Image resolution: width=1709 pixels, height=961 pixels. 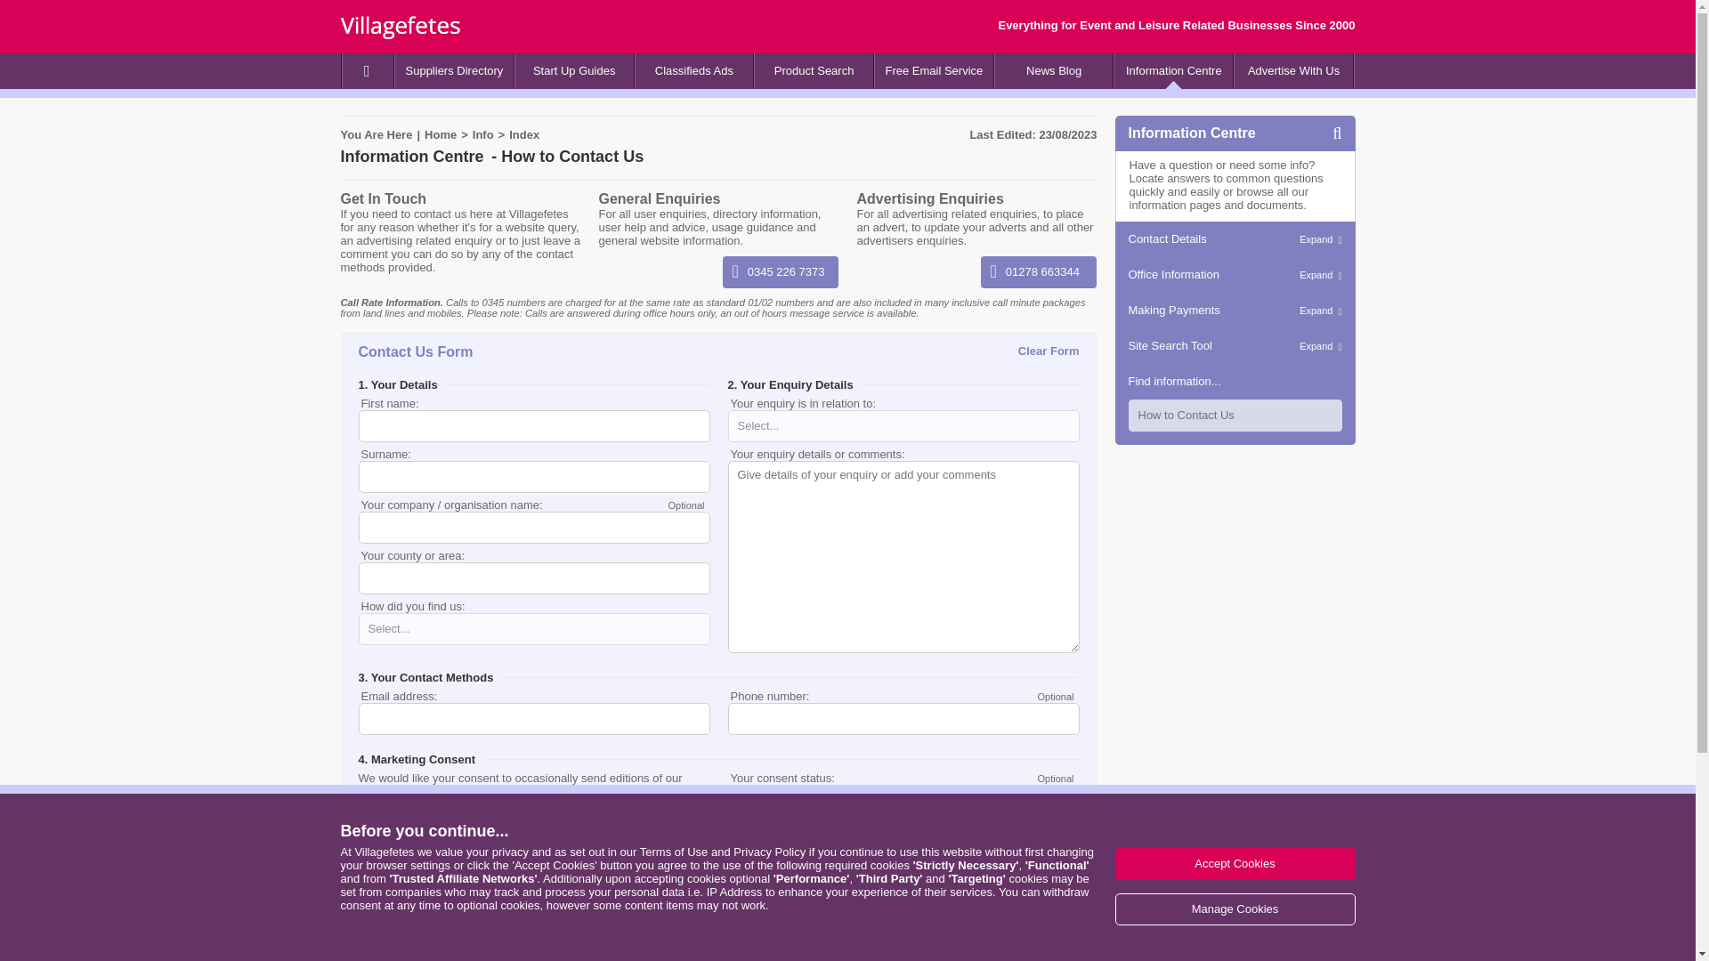 What do you see at coordinates (1234, 863) in the screenshot?
I see `Accept Cookies` at bounding box center [1234, 863].